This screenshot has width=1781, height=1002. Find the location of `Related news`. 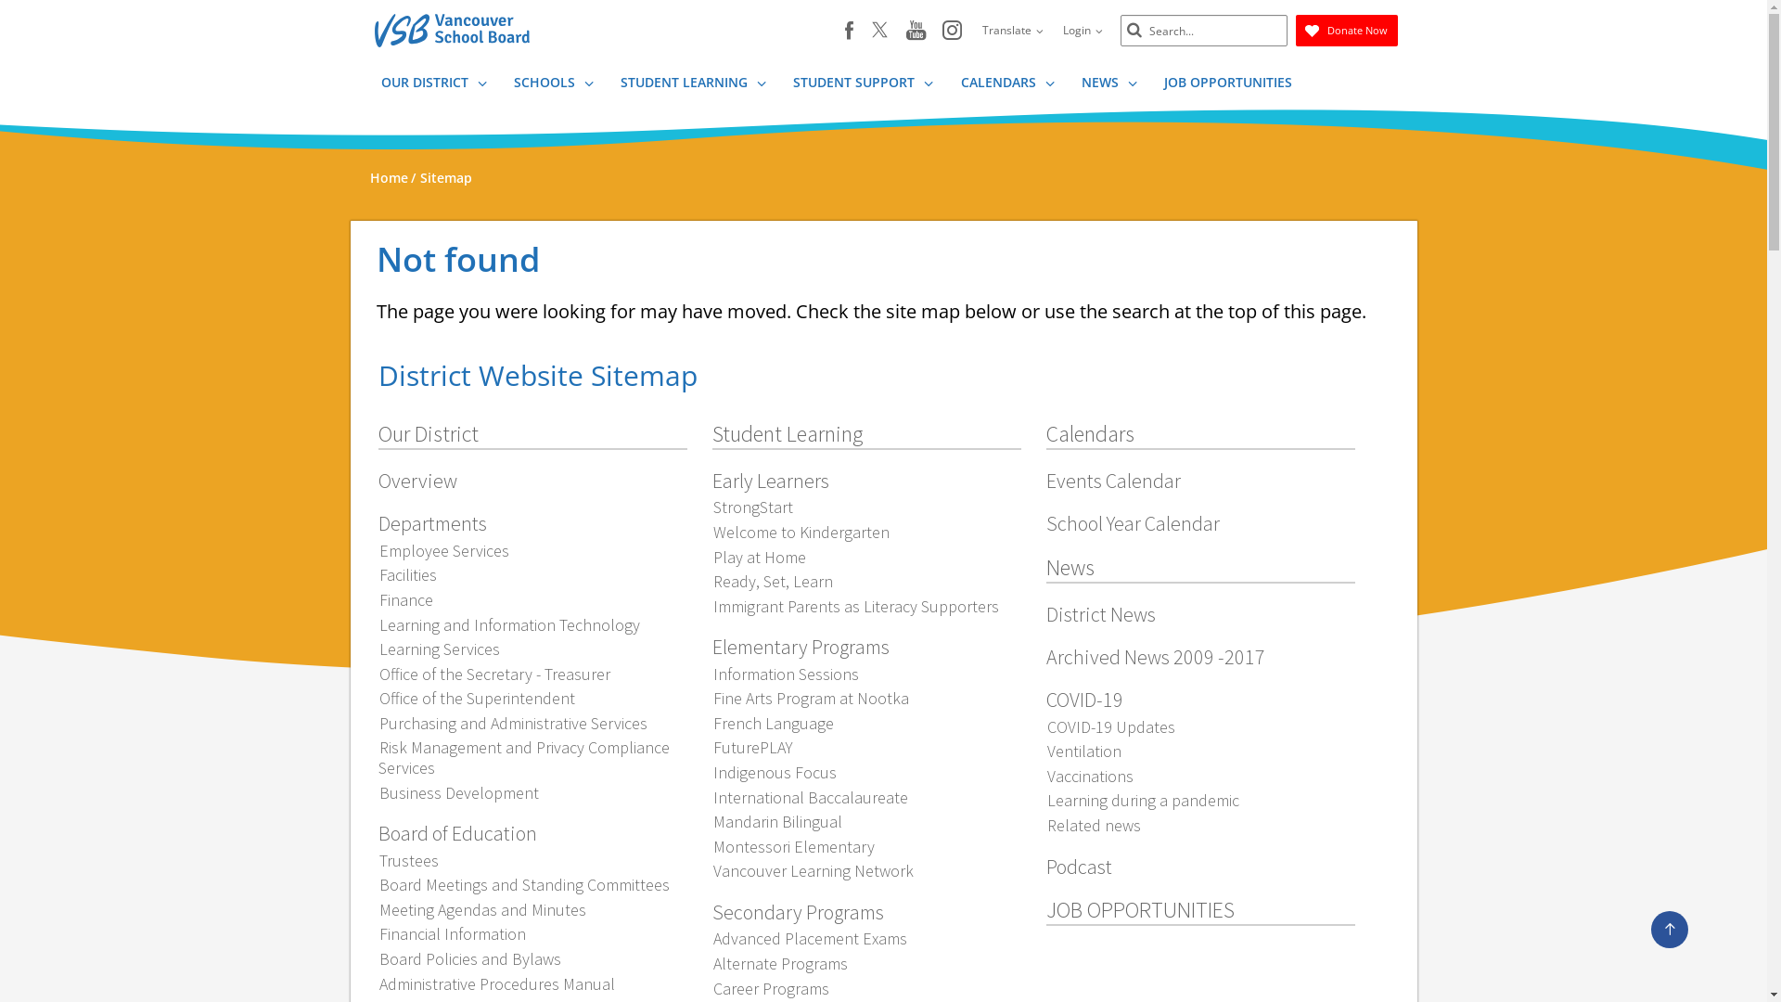

Related news is located at coordinates (1094, 826).